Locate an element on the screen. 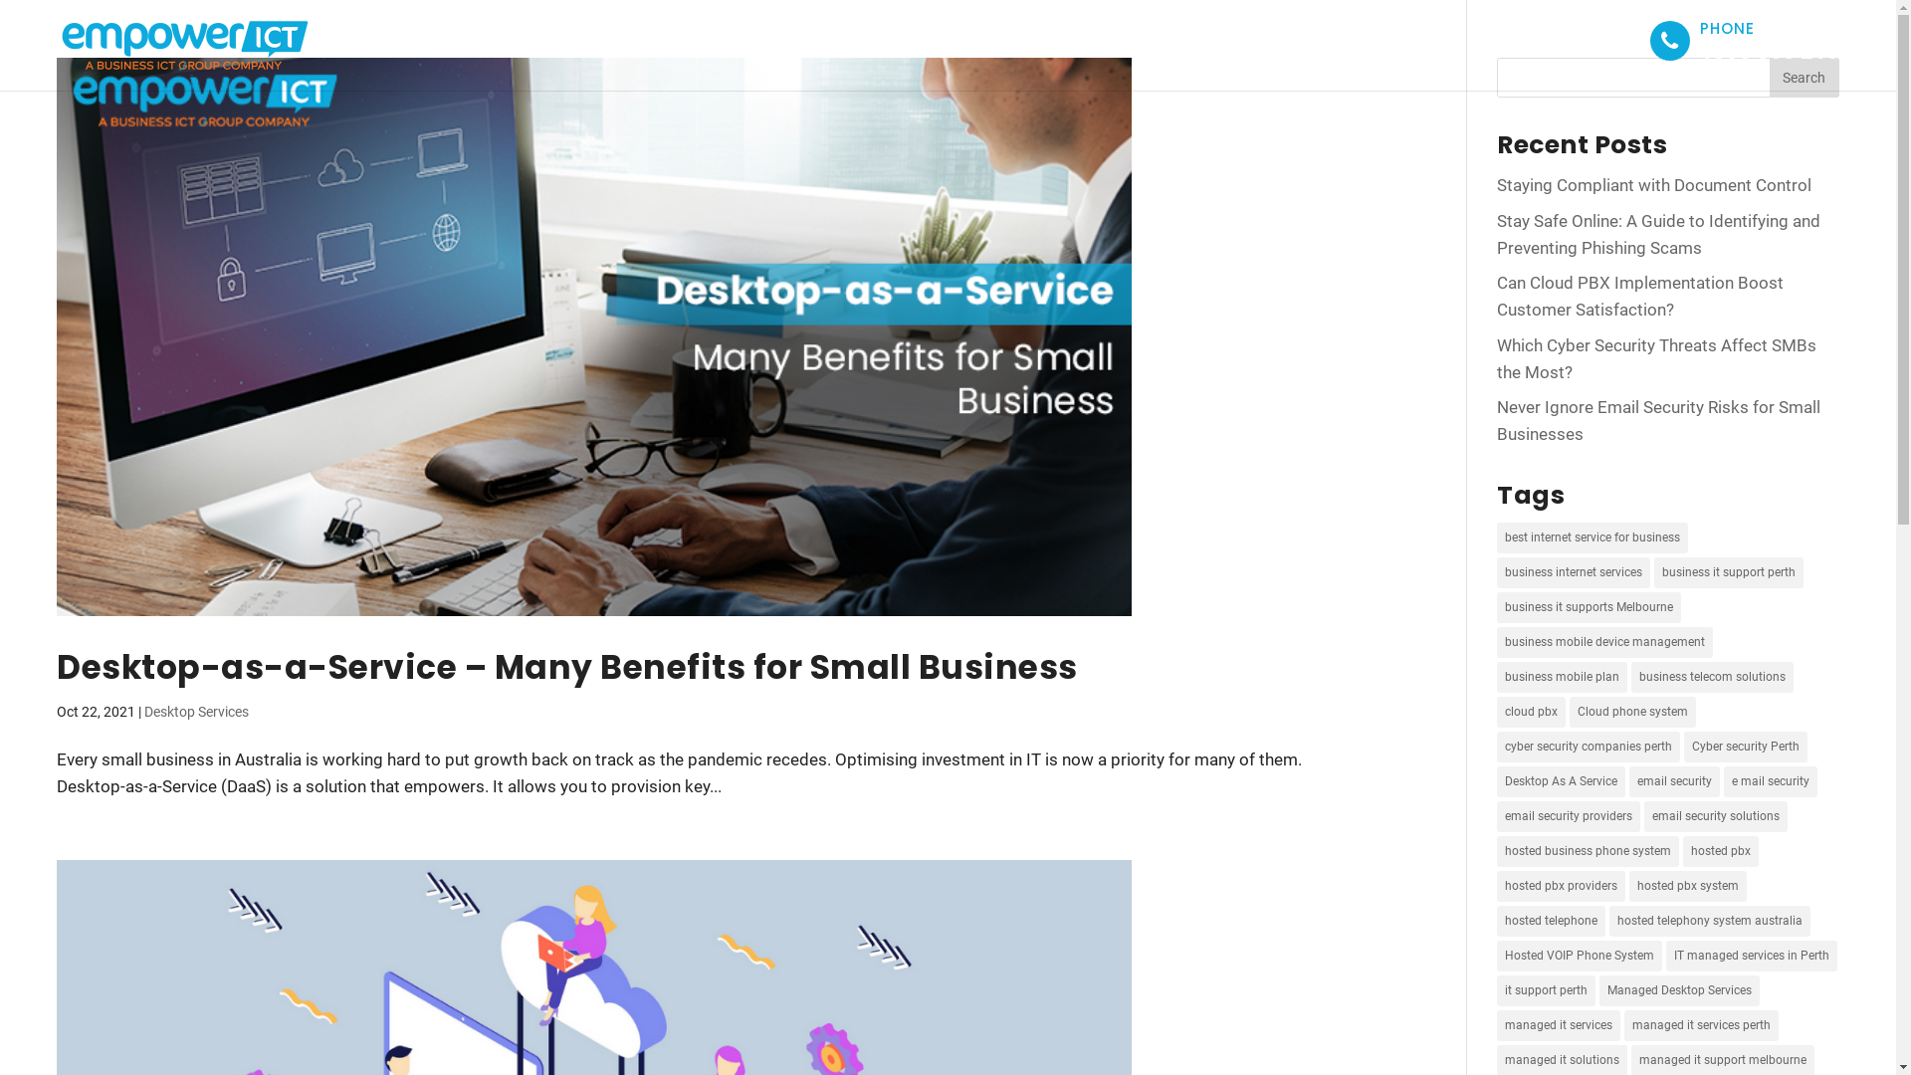 This screenshot has width=1911, height=1075. Search is located at coordinates (1805, 78).